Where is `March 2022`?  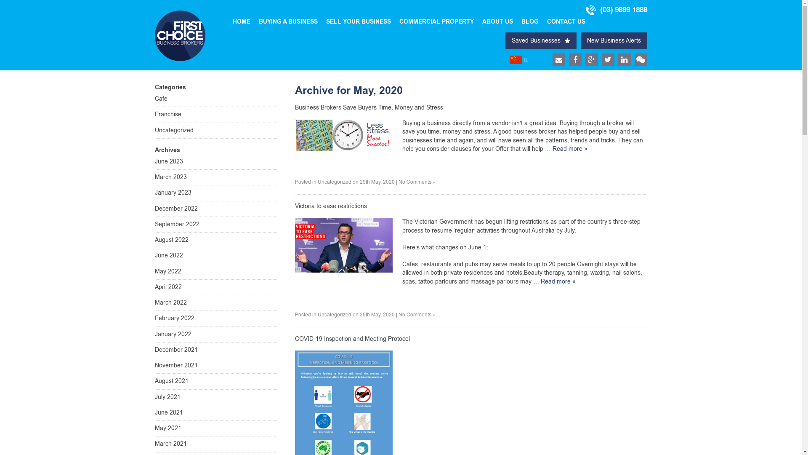 March 2022 is located at coordinates (216, 303).